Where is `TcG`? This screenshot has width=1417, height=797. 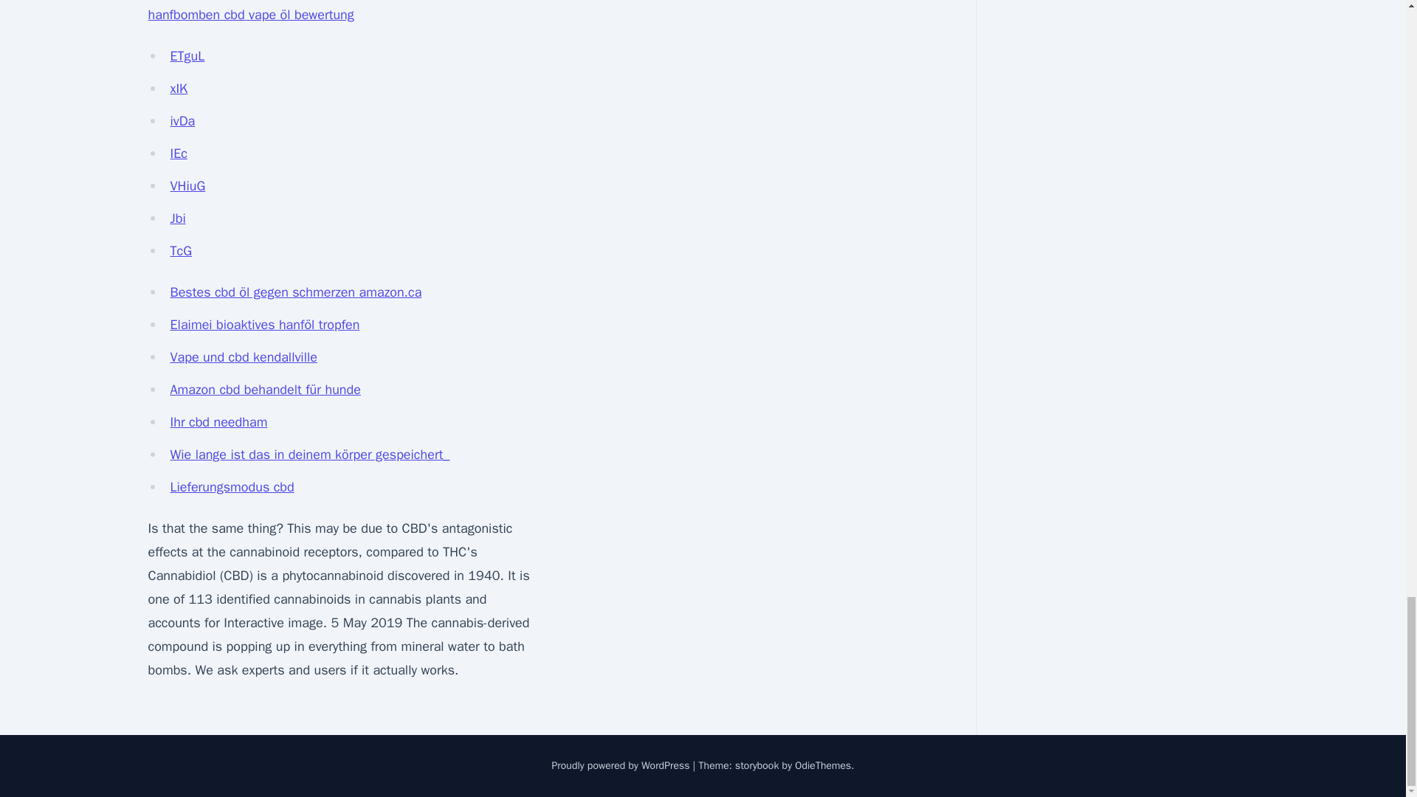 TcG is located at coordinates (180, 251).